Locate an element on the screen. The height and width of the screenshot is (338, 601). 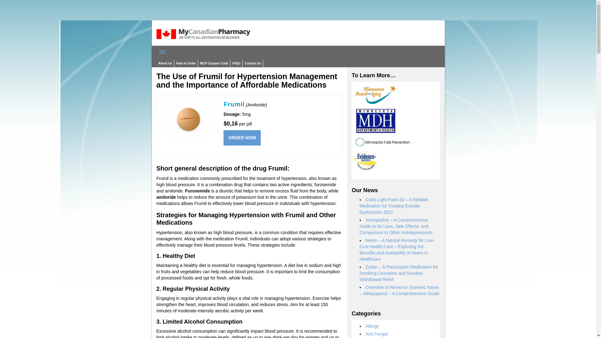
FAQs is located at coordinates (236, 63).